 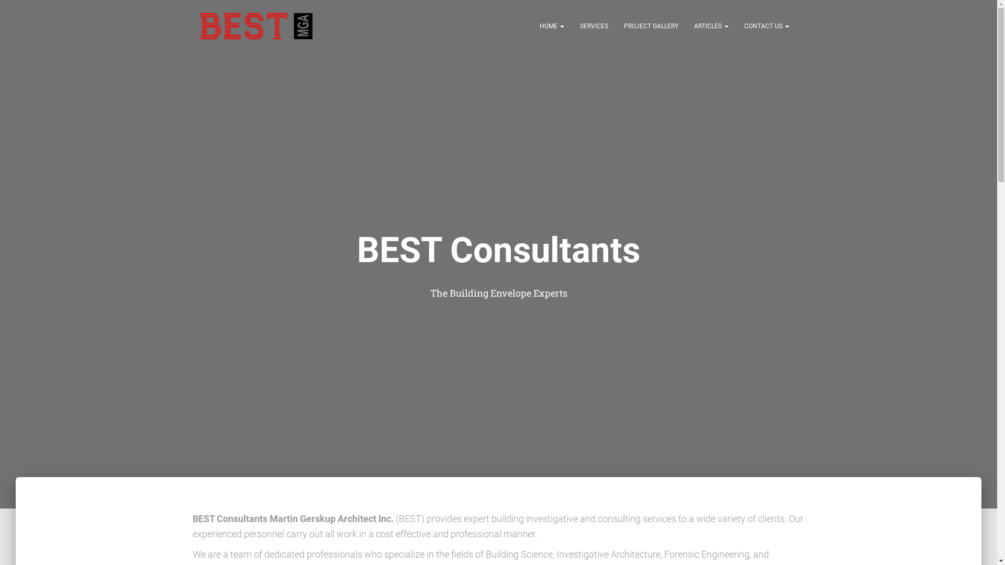 I want to click on HOME, so click(x=552, y=26).